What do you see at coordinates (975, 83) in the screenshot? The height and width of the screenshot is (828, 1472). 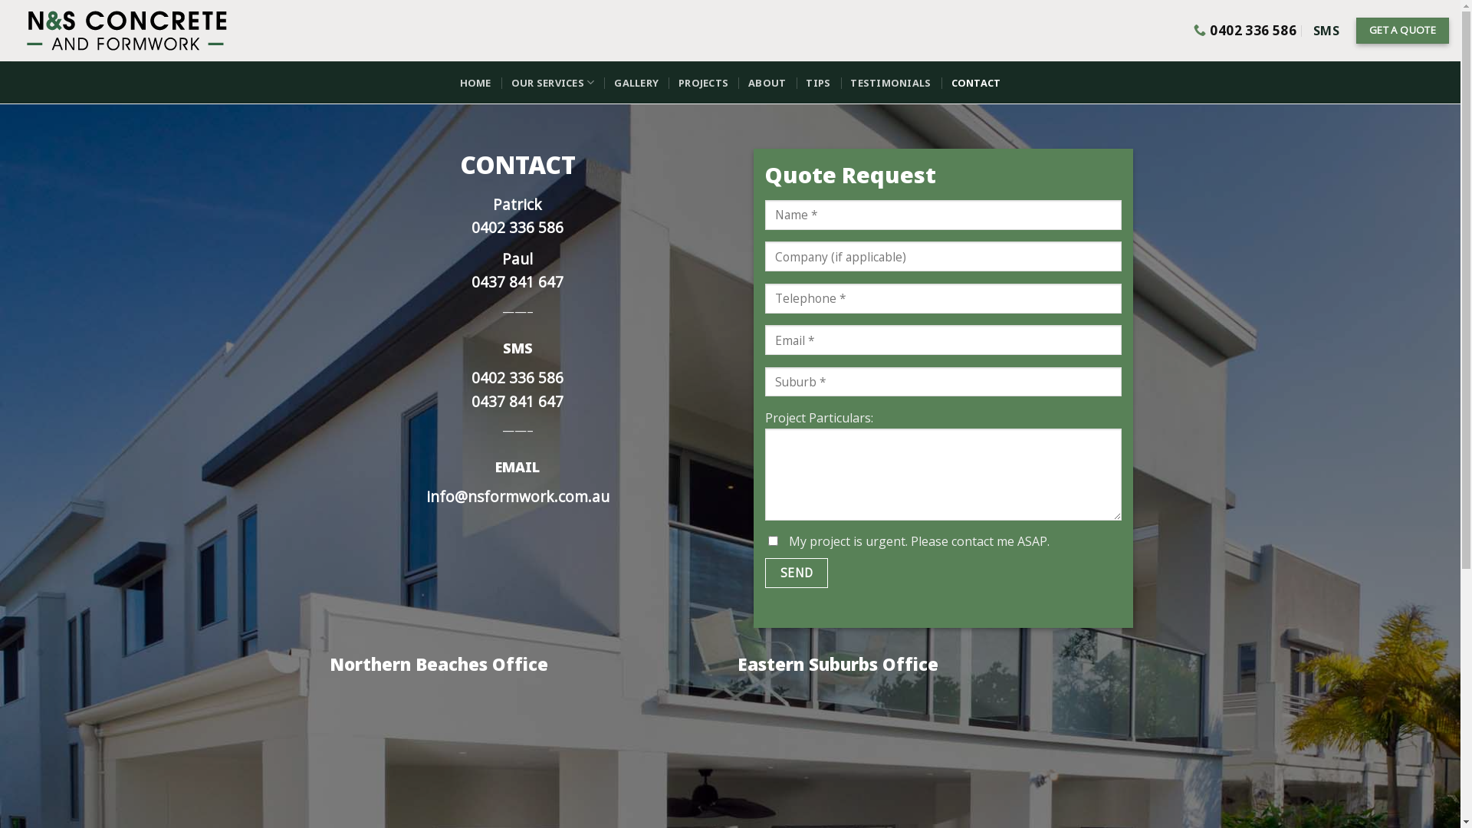 I see `CONTACT` at bounding box center [975, 83].